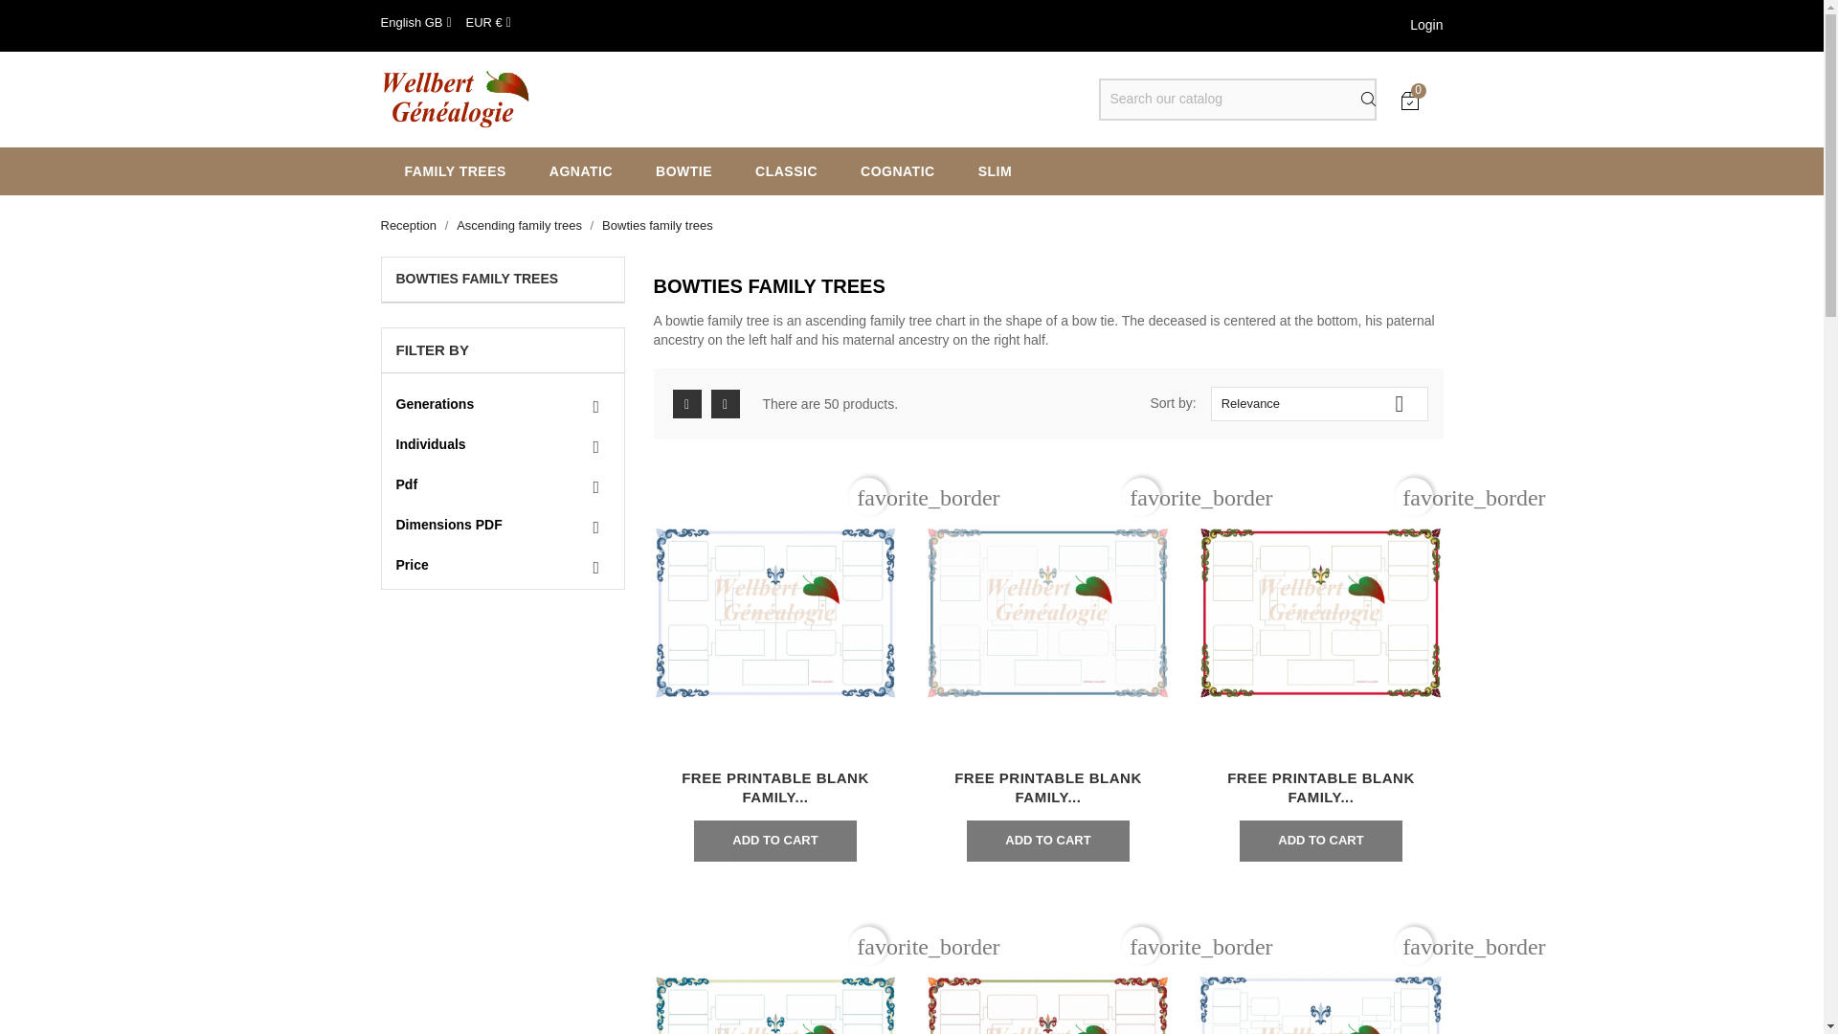  I want to click on SLIM, so click(992, 171).